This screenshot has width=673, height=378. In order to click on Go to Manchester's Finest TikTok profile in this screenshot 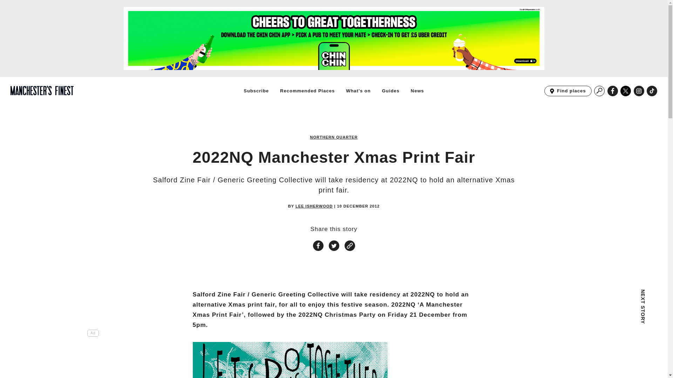, I will do `click(652, 91)`.